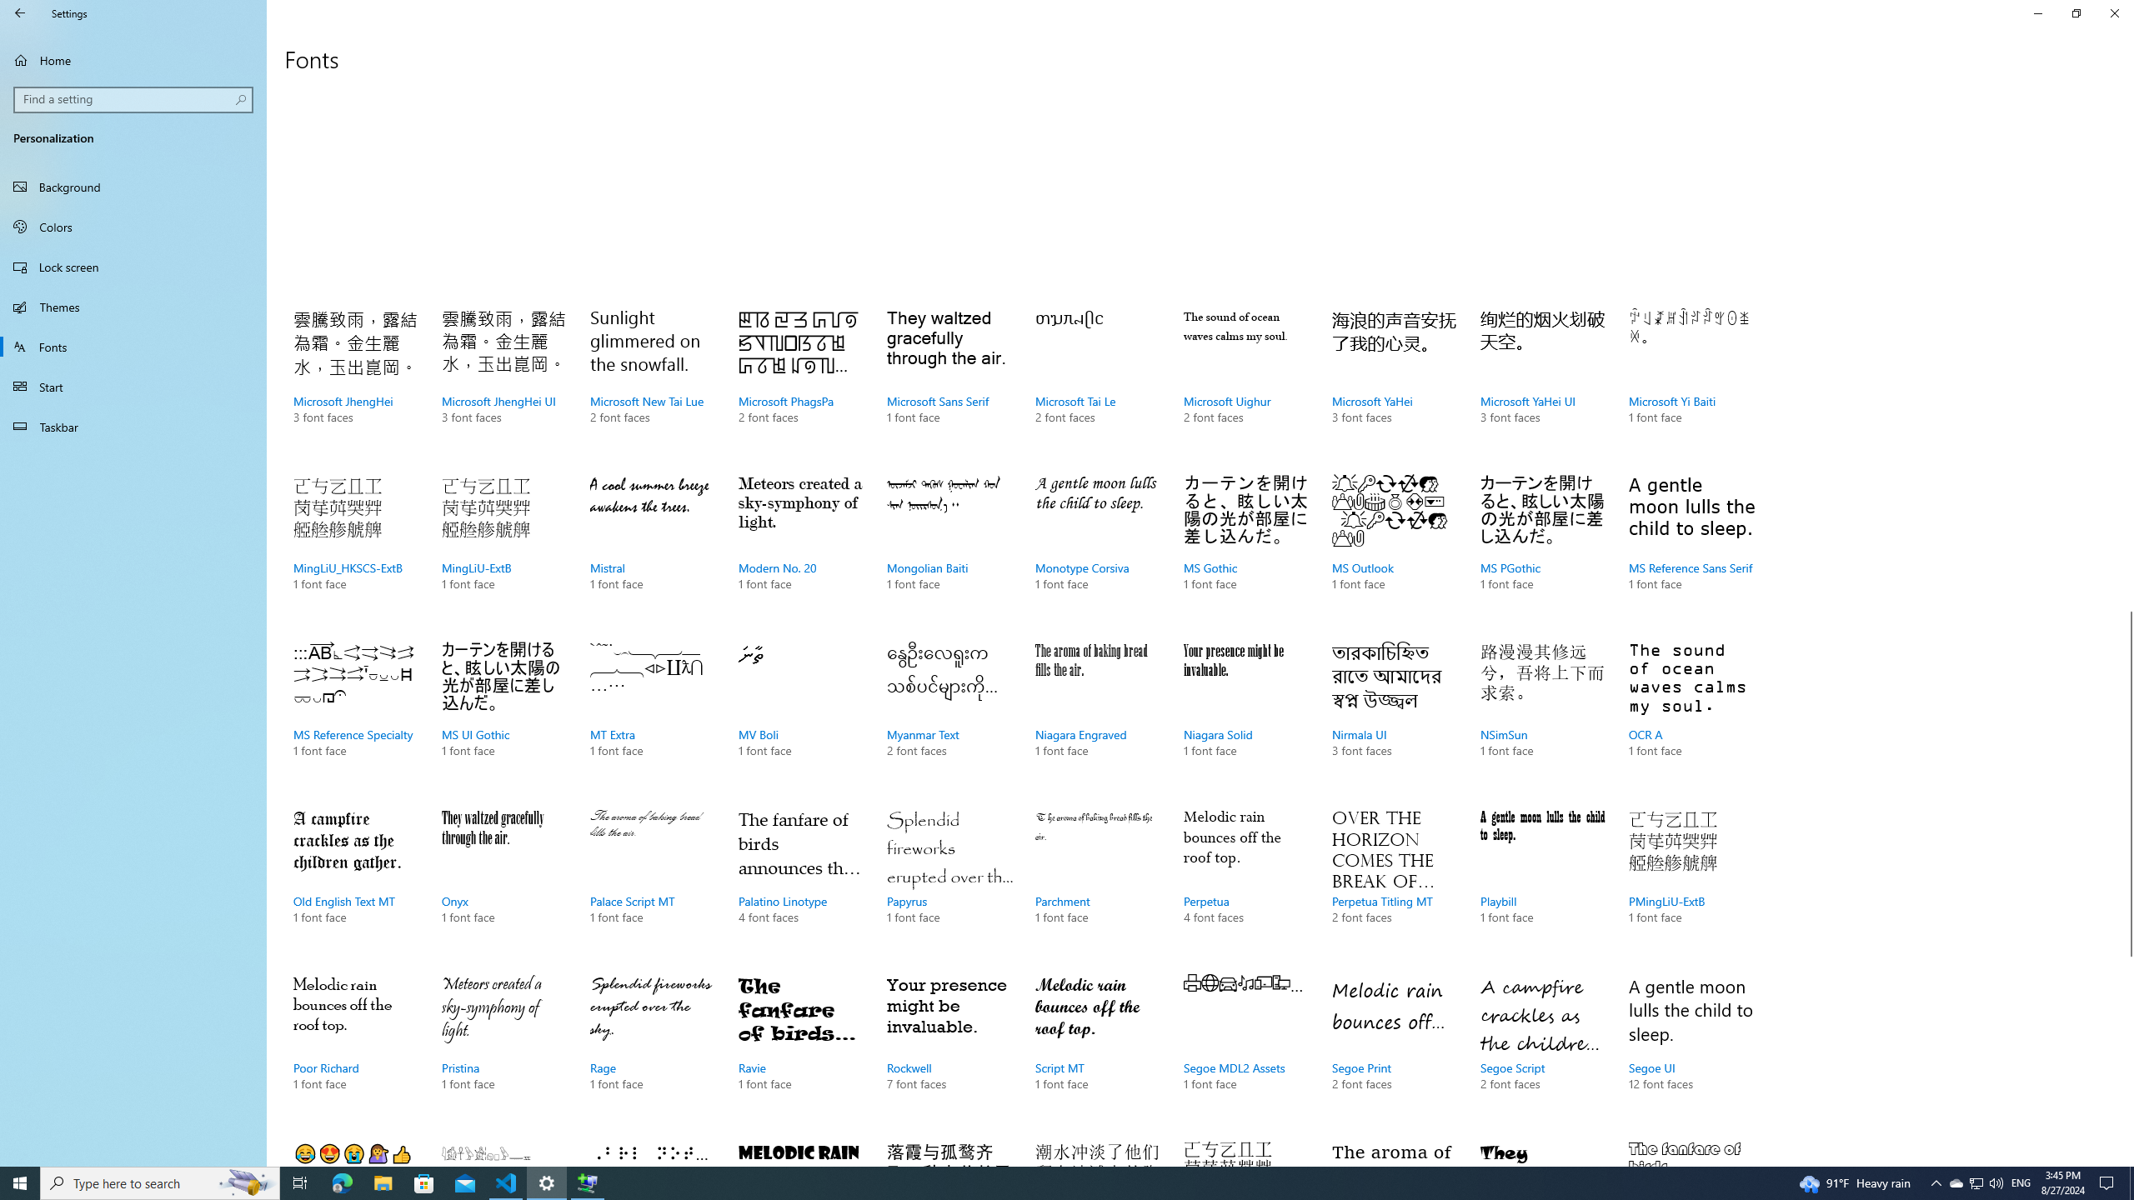 This screenshot has width=2134, height=1200. I want to click on Perpetua, 4 font faces, so click(1245, 883).